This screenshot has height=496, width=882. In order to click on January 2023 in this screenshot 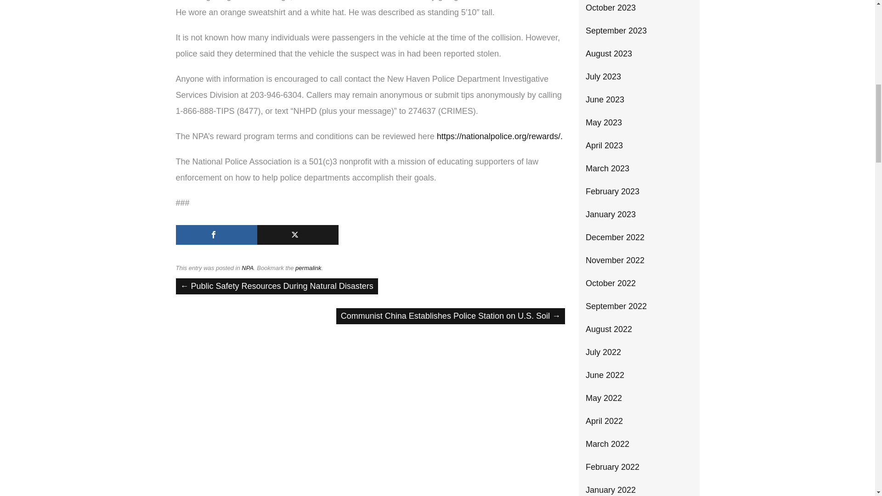, I will do `click(611, 214)`.